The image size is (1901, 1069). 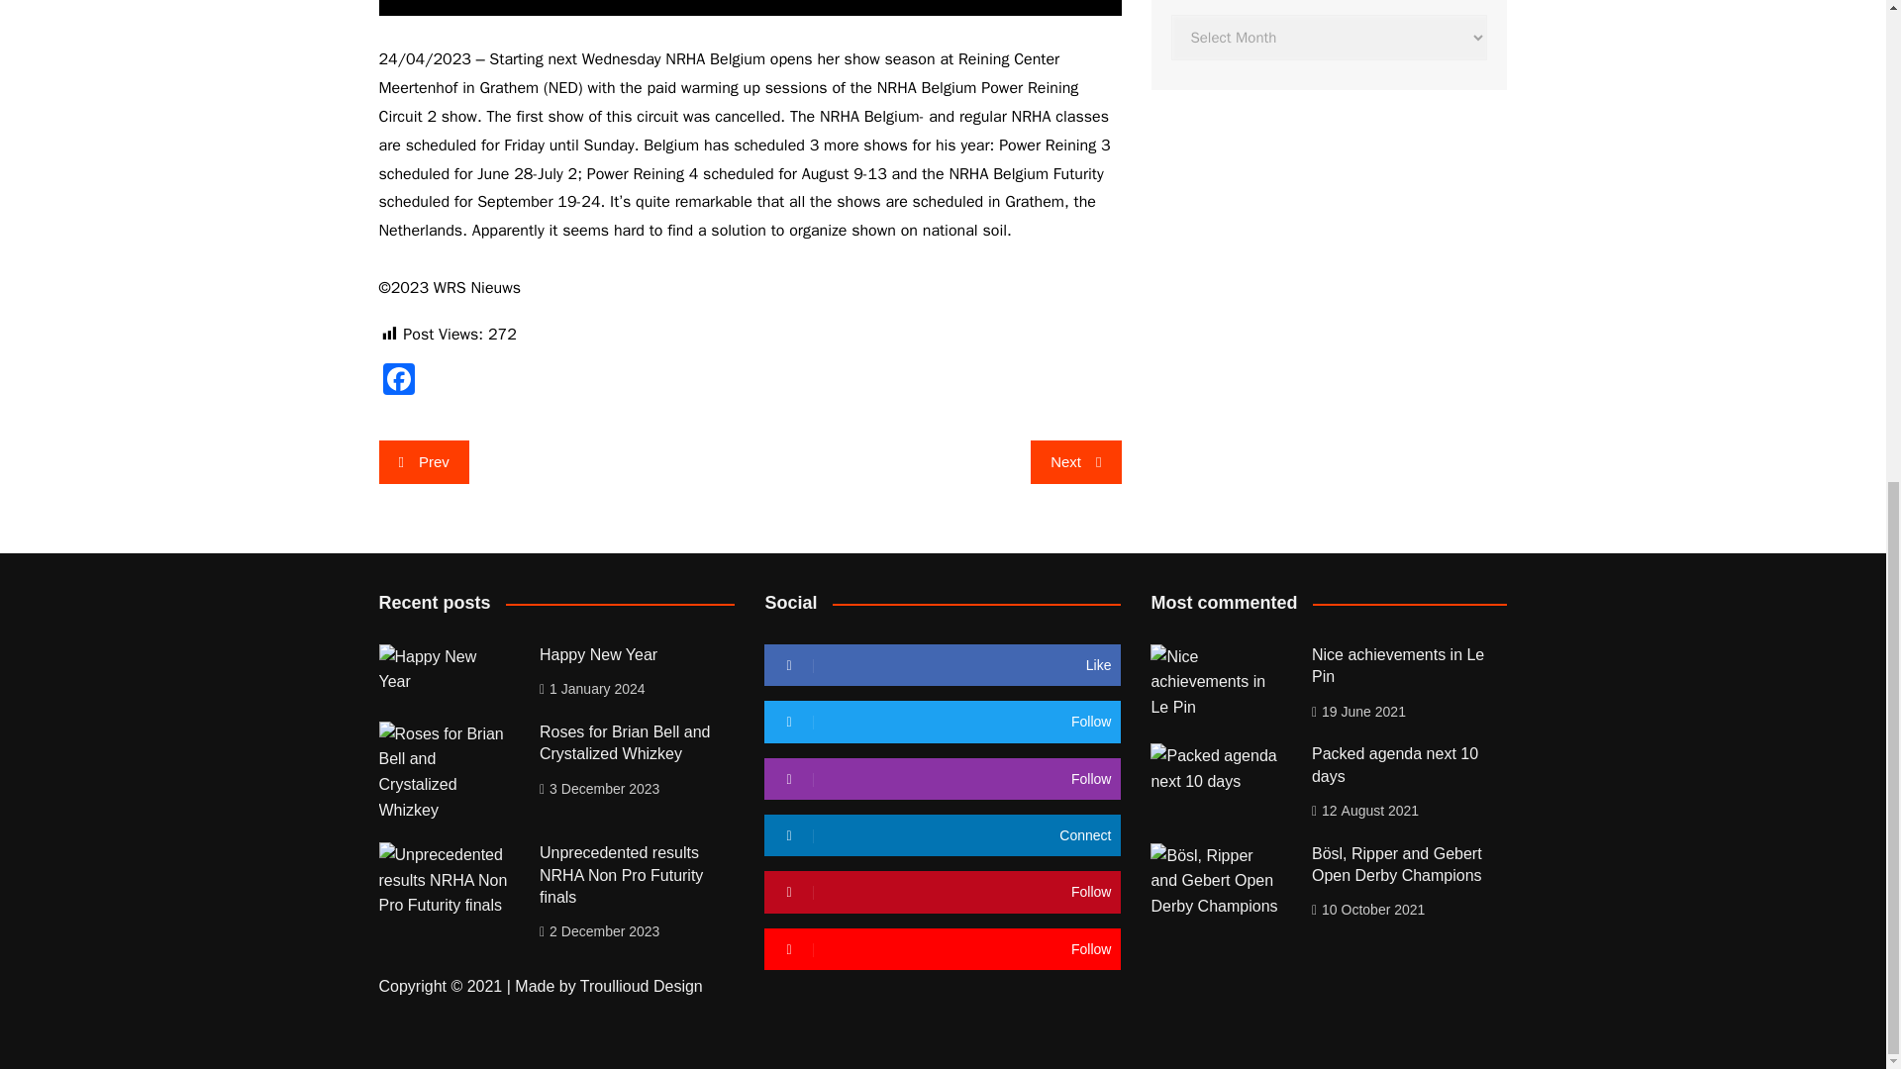 I want to click on Next, so click(x=1075, y=461).